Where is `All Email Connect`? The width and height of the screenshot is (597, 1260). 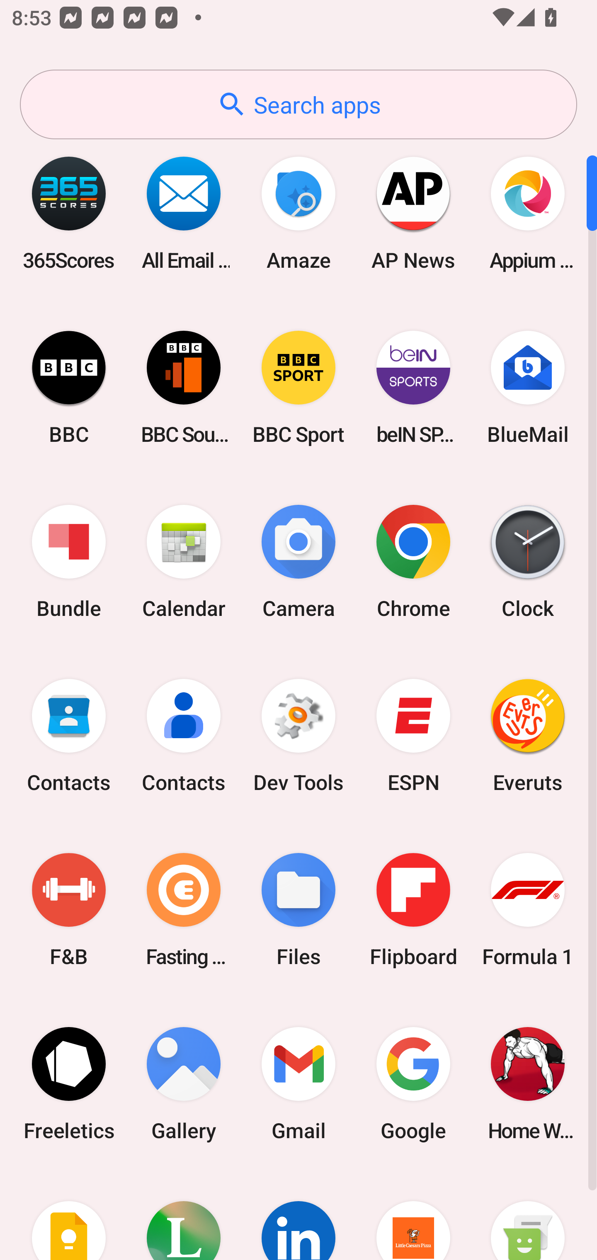
All Email Connect is located at coordinates (184, 213).